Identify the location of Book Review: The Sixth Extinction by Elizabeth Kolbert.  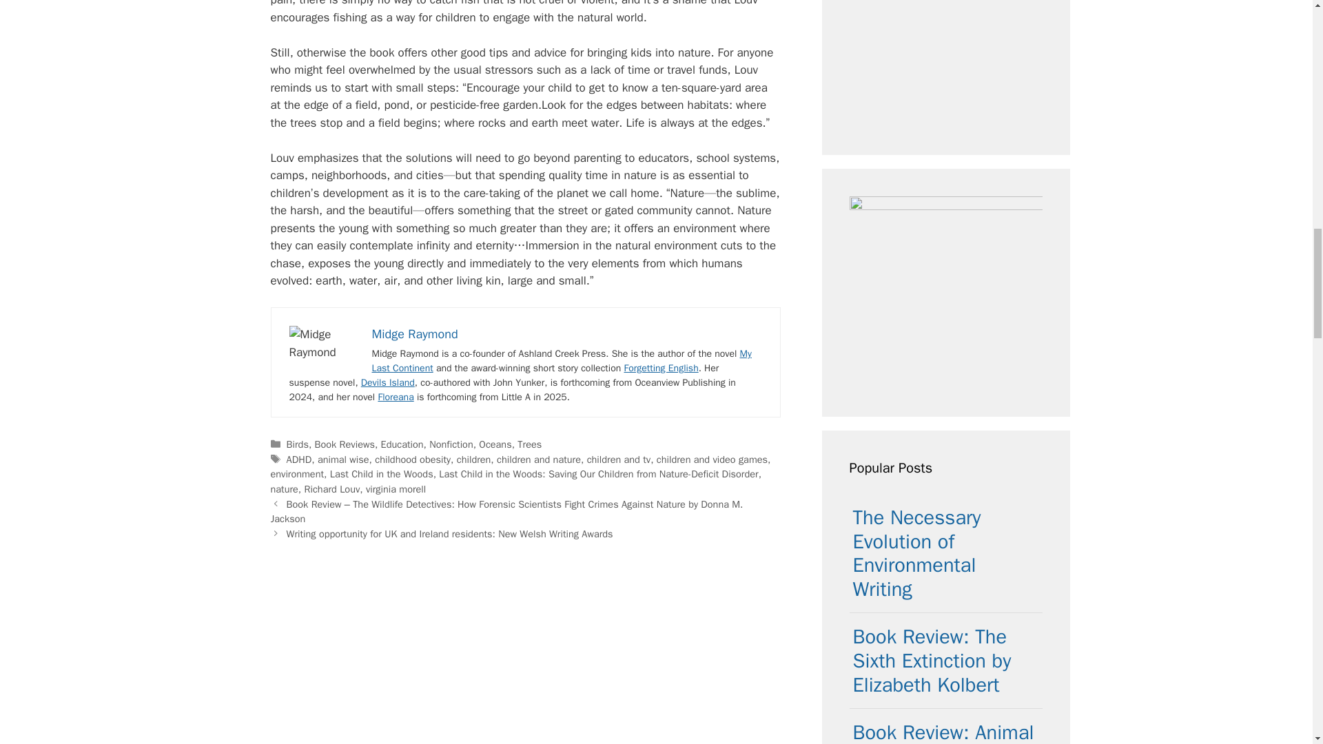
(932, 661).